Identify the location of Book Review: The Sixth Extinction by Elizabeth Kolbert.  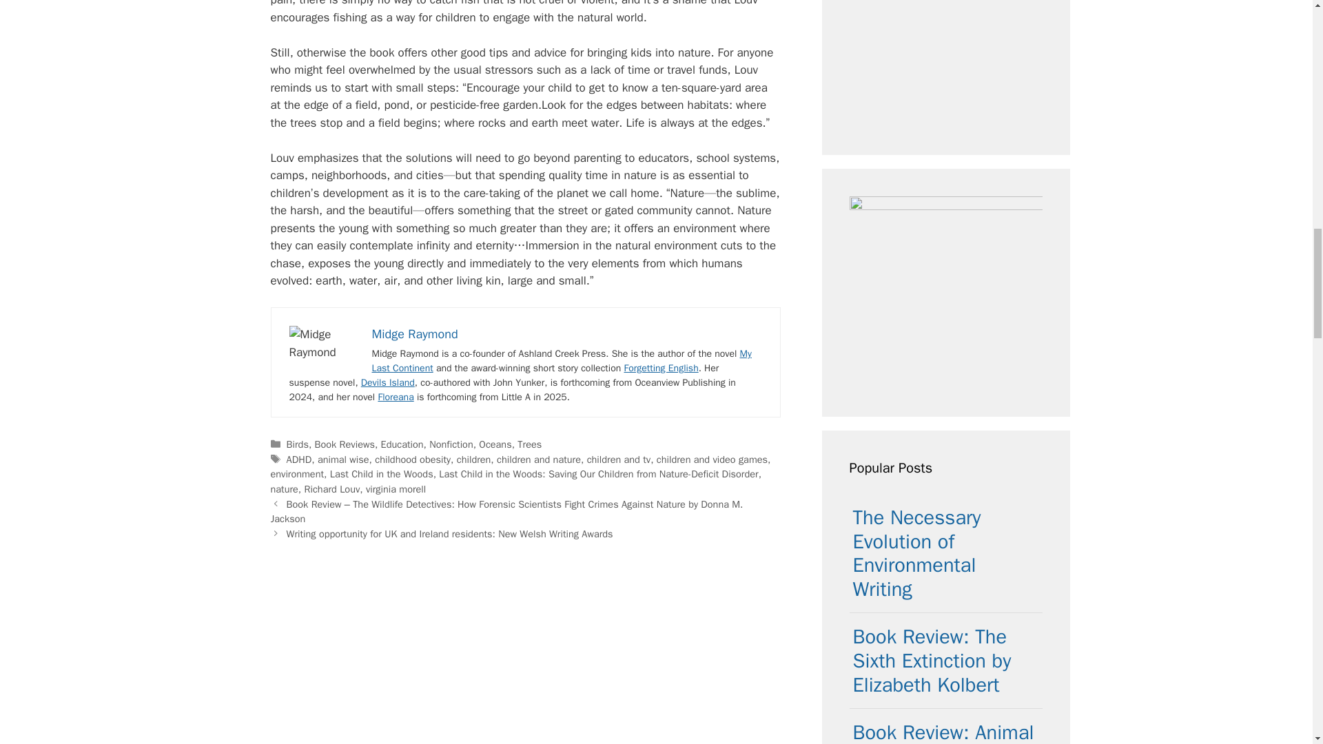
(932, 661).